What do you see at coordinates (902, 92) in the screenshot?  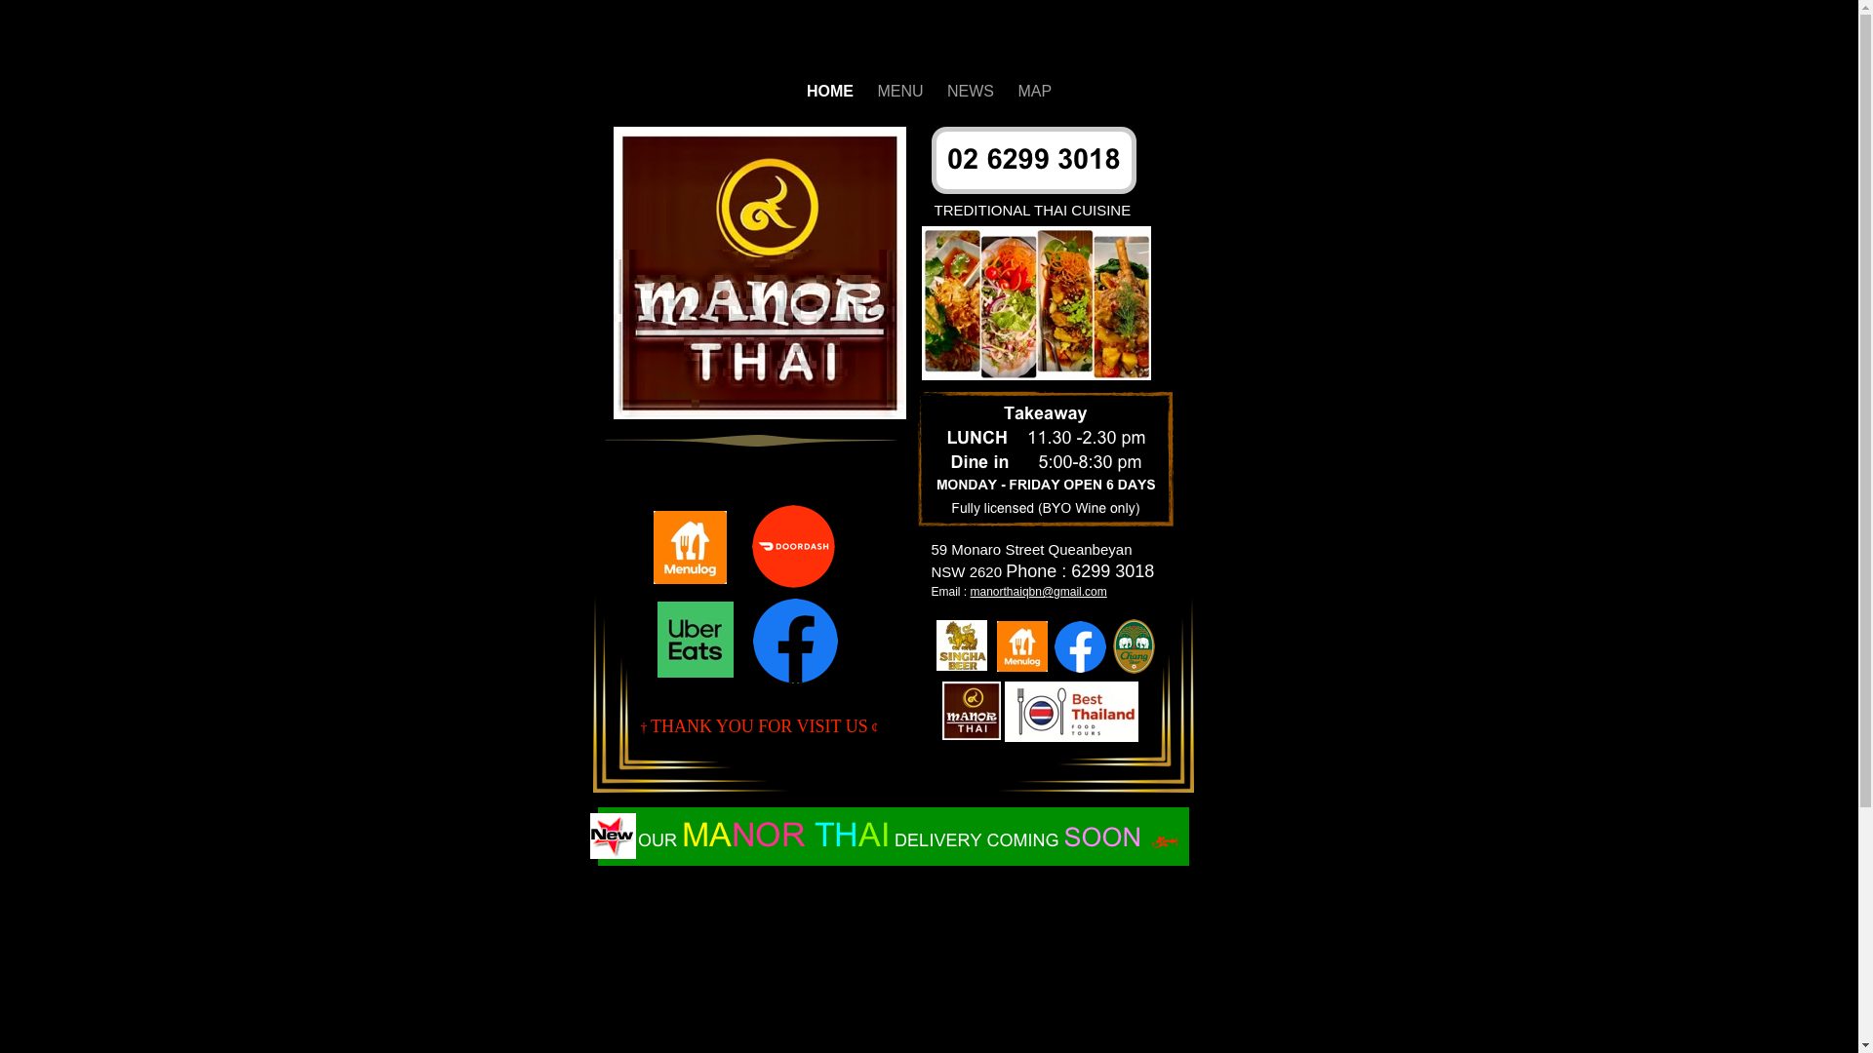 I see `MENU` at bounding box center [902, 92].